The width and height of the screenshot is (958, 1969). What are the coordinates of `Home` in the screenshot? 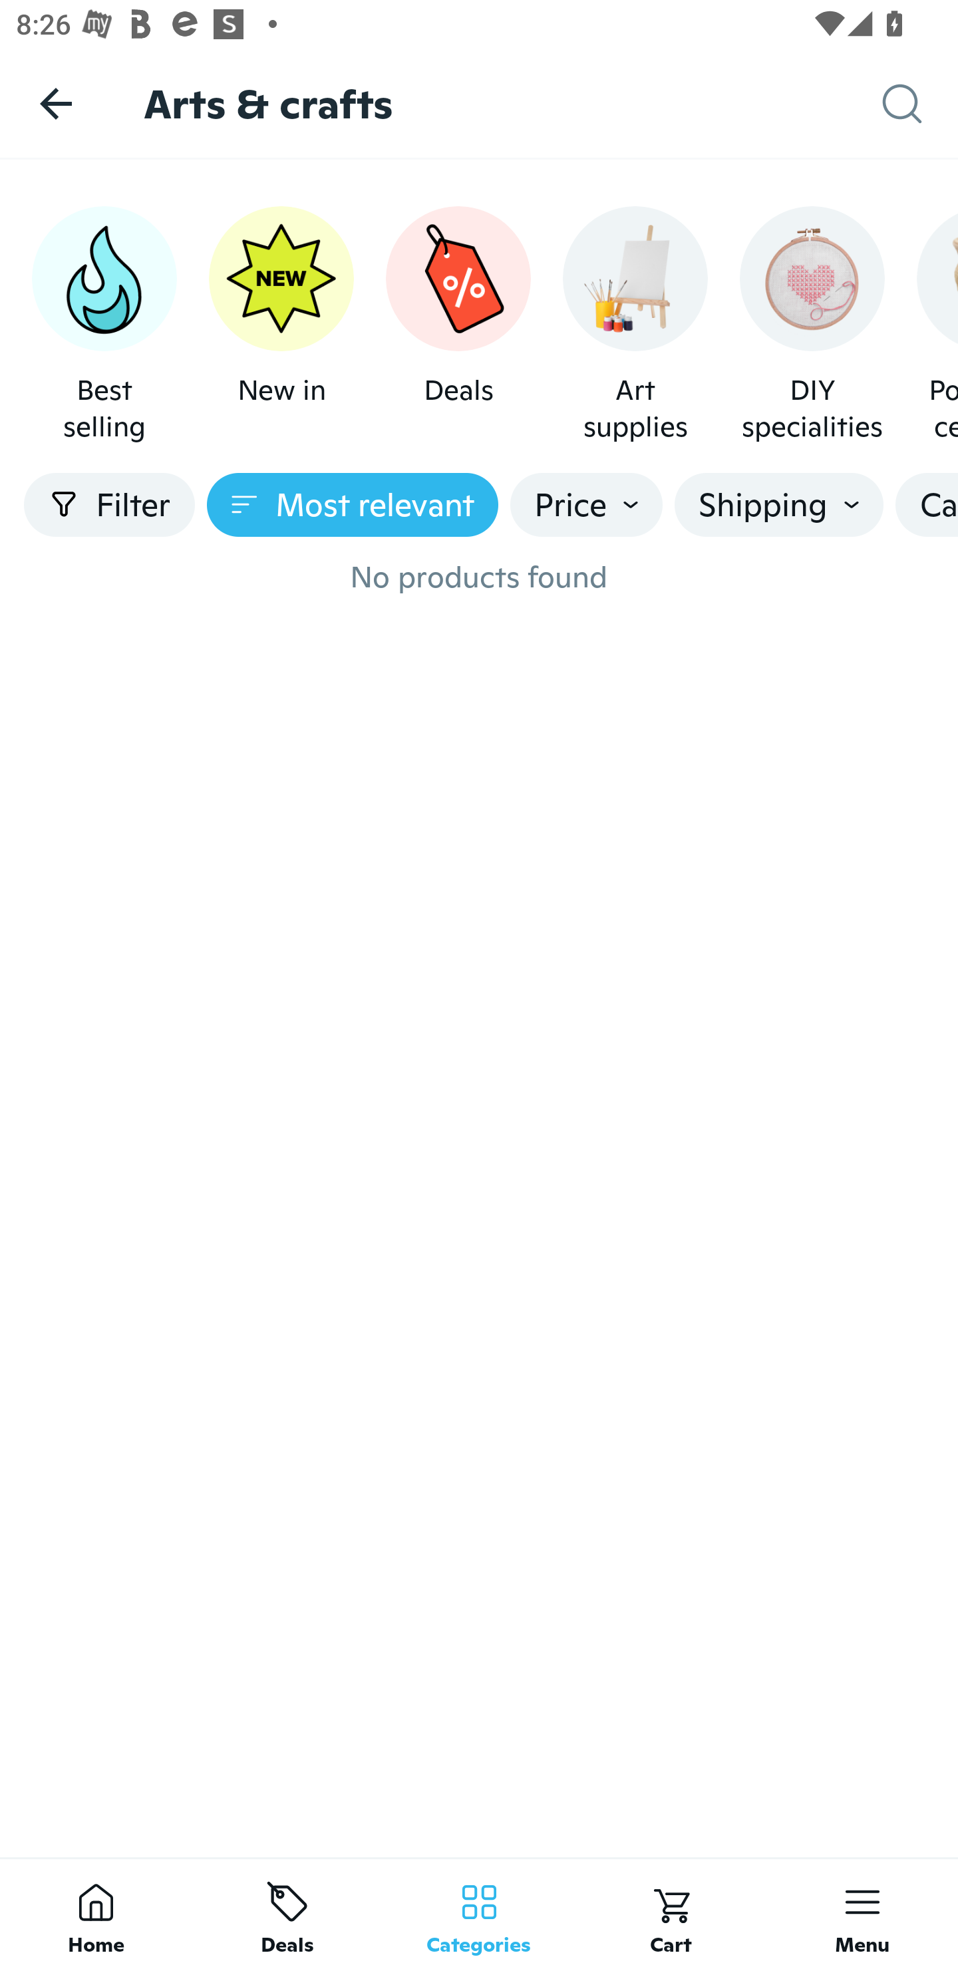 It's located at (96, 1913).